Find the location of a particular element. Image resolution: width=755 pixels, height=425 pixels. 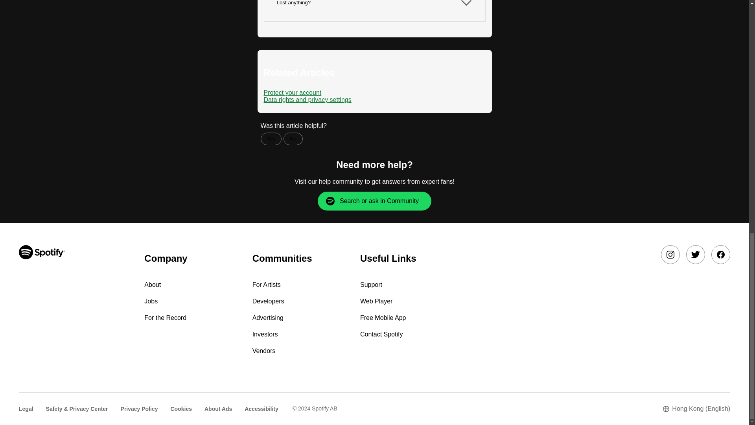

Spotify is located at coordinates (42, 252).